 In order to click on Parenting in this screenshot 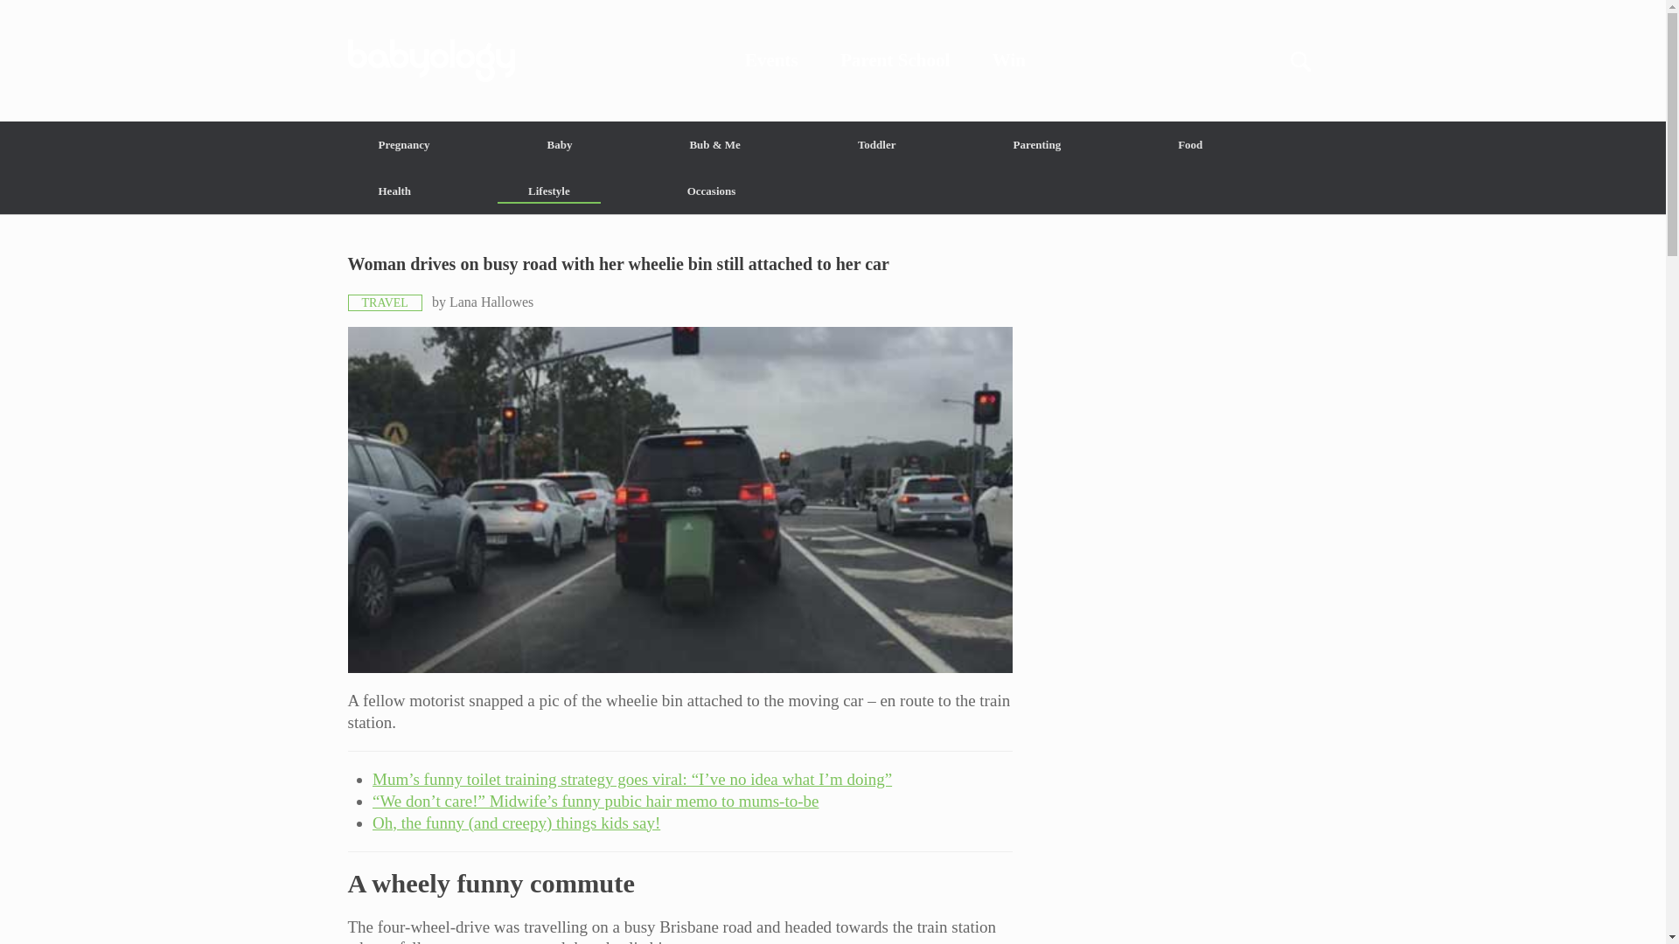, I will do `click(1037, 145)`.